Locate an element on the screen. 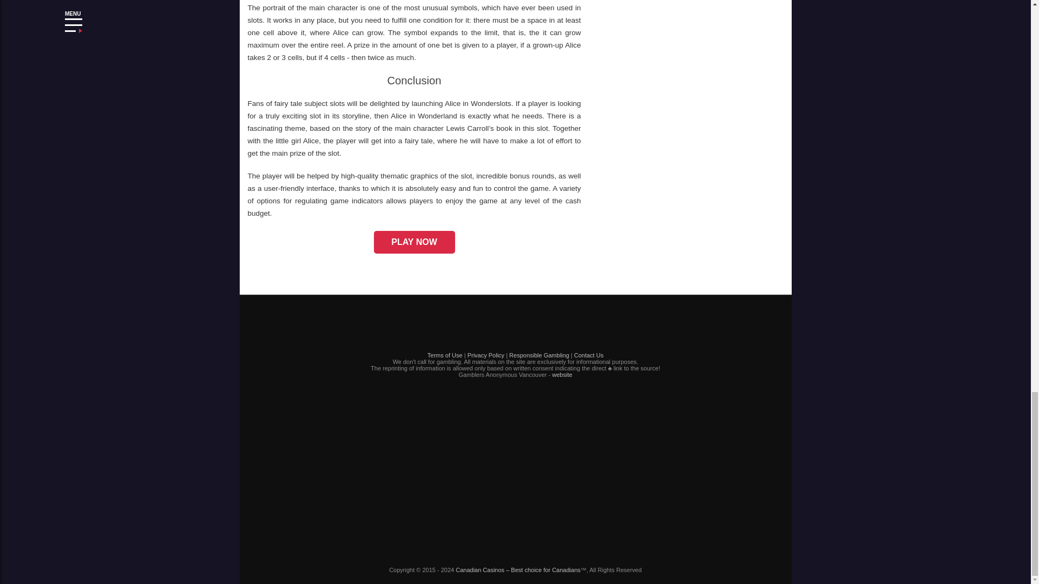 The image size is (1039, 584). Privacy Policy is located at coordinates (486, 355).